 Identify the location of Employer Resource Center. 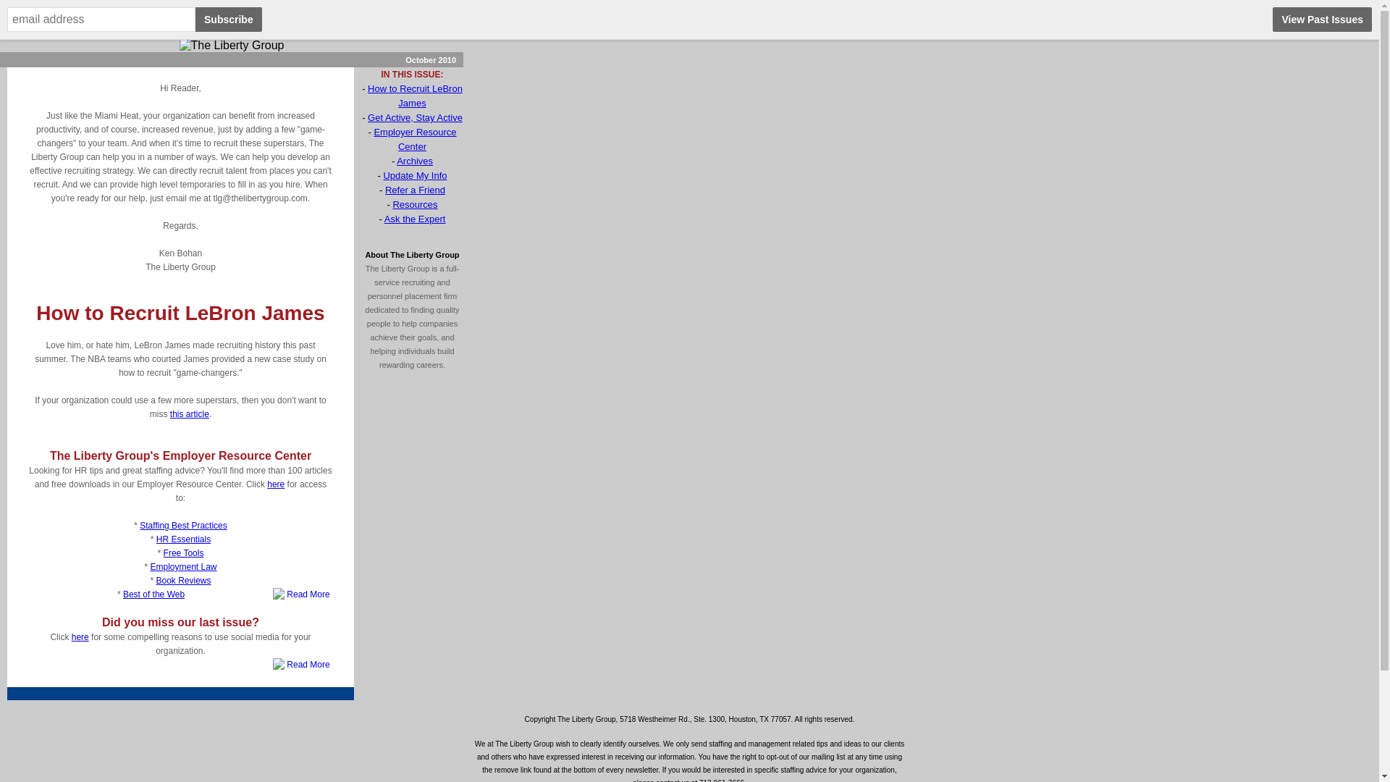
(414, 139).